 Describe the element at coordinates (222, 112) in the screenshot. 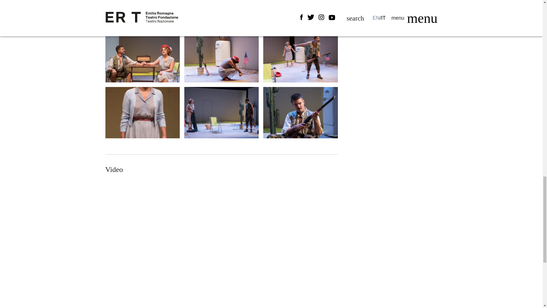

I see `Arizona Gallery Image` at that location.